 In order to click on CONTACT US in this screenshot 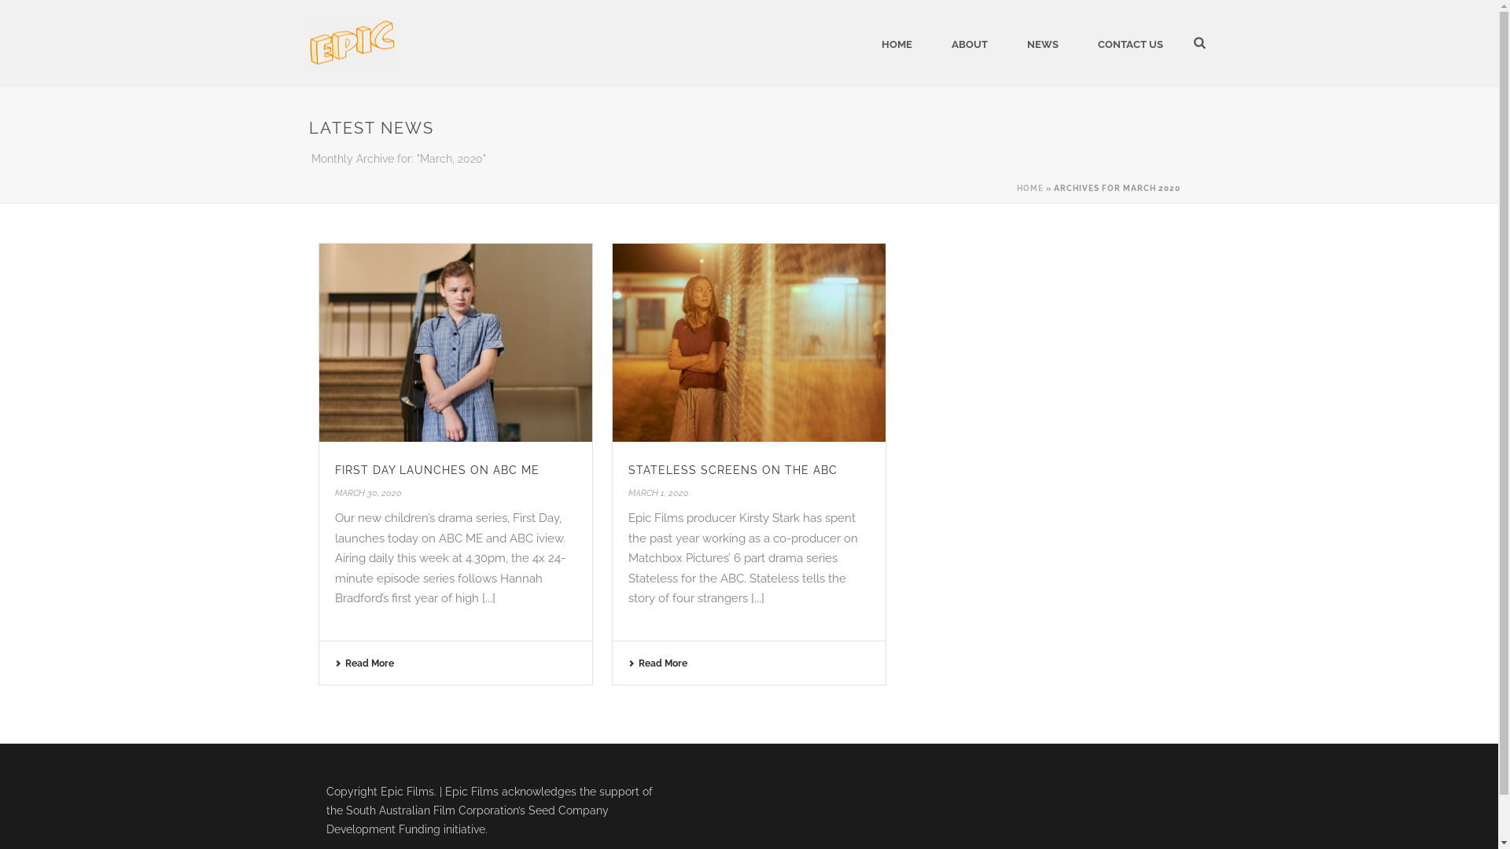, I will do `click(1131, 43)`.